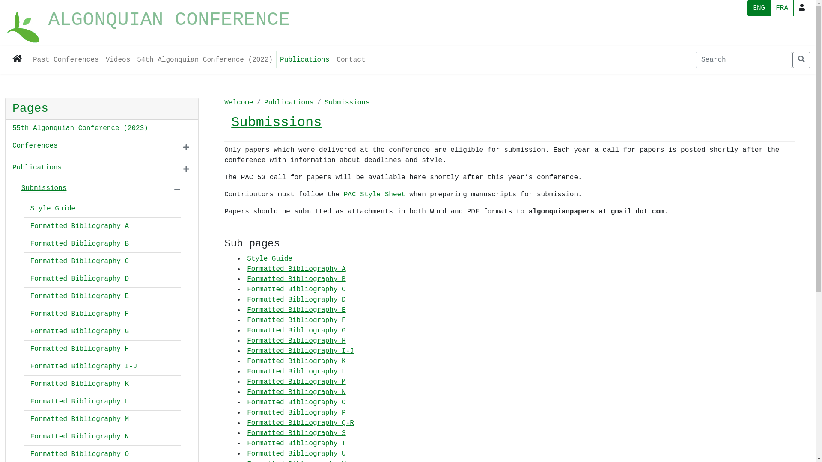 The width and height of the screenshot is (822, 462). I want to click on Formatted Bibliography G, so click(296, 331).